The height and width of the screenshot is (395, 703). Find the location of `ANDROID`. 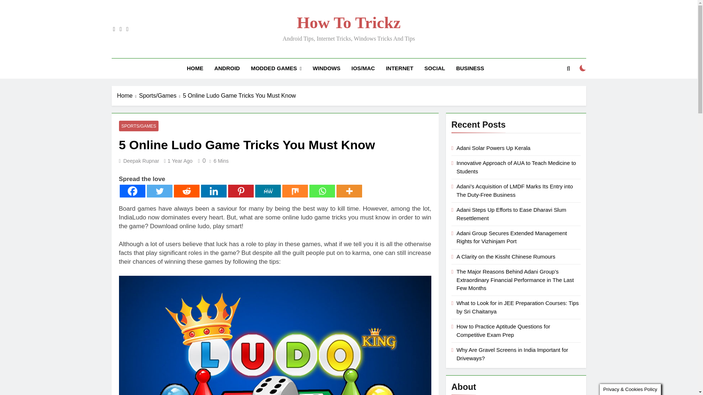

ANDROID is located at coordinates (227, 68).